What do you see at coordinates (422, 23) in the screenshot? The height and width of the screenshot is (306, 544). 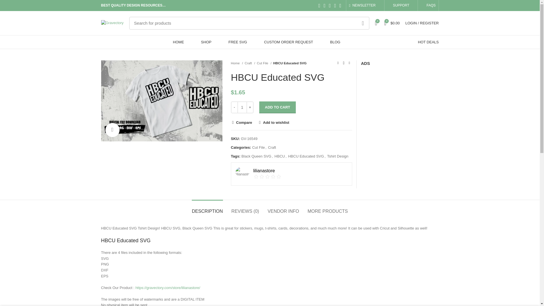 I see `My account` at bounding box center [422, 23].